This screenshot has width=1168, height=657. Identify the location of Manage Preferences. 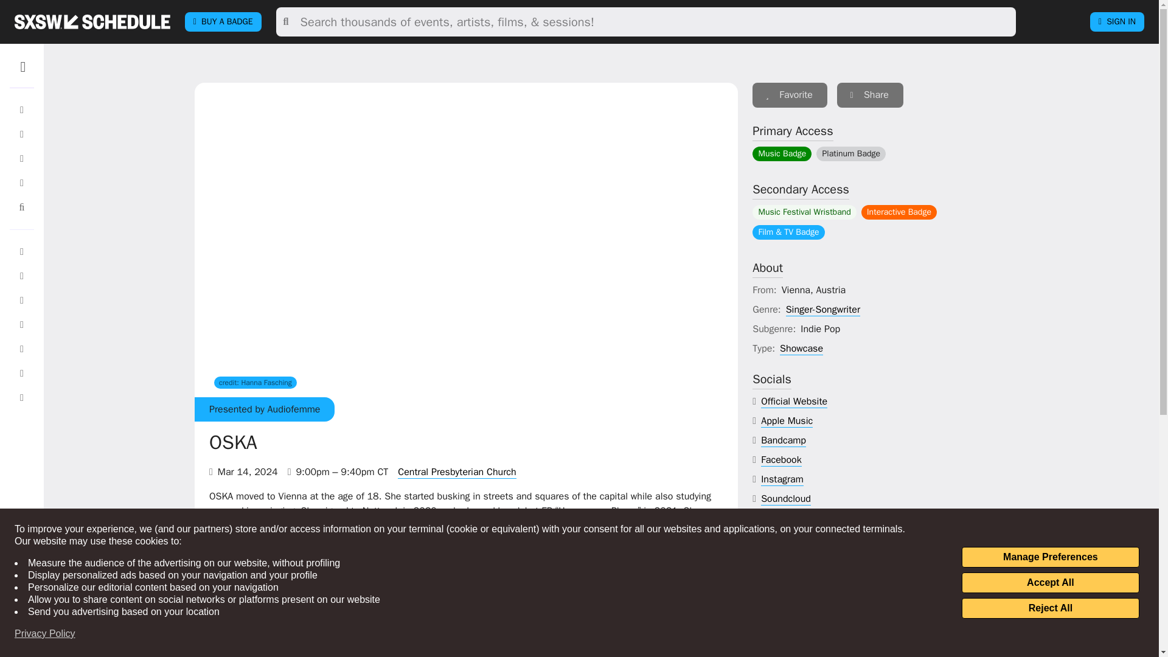
(1050, 557).